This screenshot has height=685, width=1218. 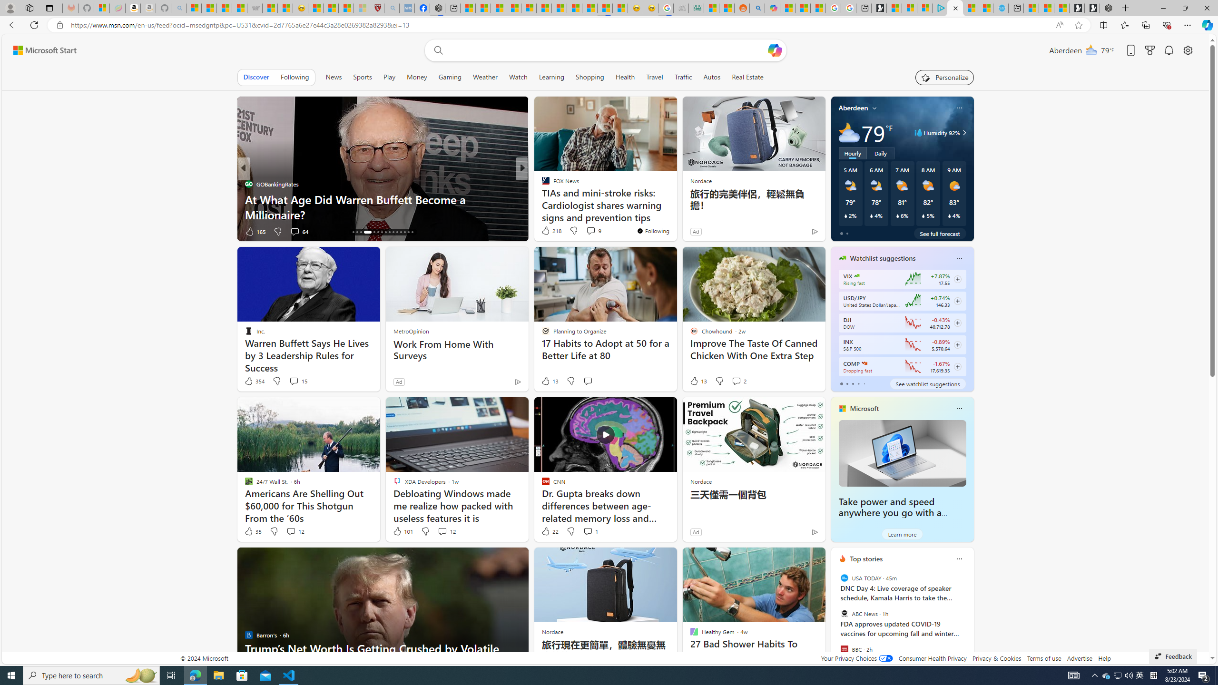 What do you see at coordinates (541, 199) in the screenshot?
I see `HowToGeek` at bounding box center [541, 199].